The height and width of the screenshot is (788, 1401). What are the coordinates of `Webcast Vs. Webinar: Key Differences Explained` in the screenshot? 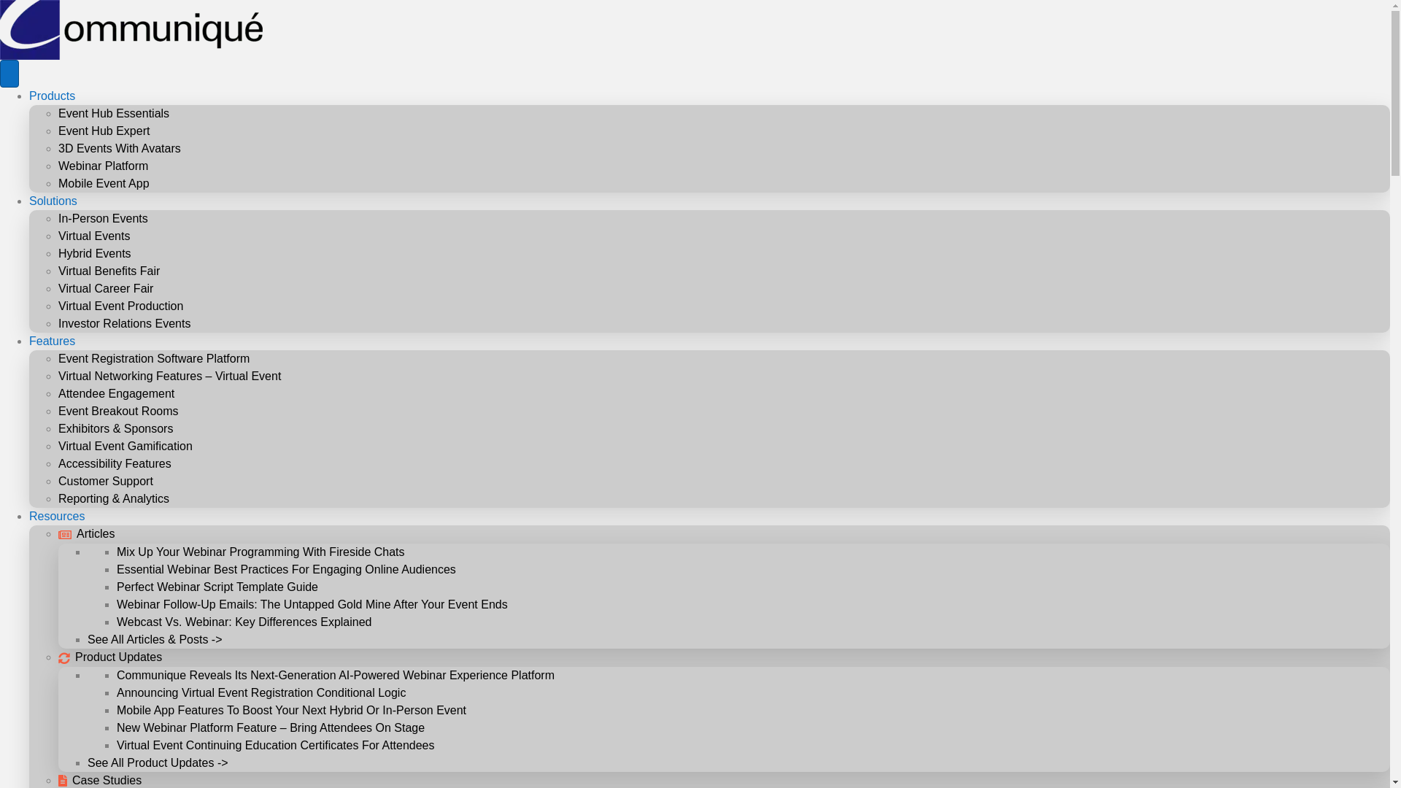 It's located at (244, 622).